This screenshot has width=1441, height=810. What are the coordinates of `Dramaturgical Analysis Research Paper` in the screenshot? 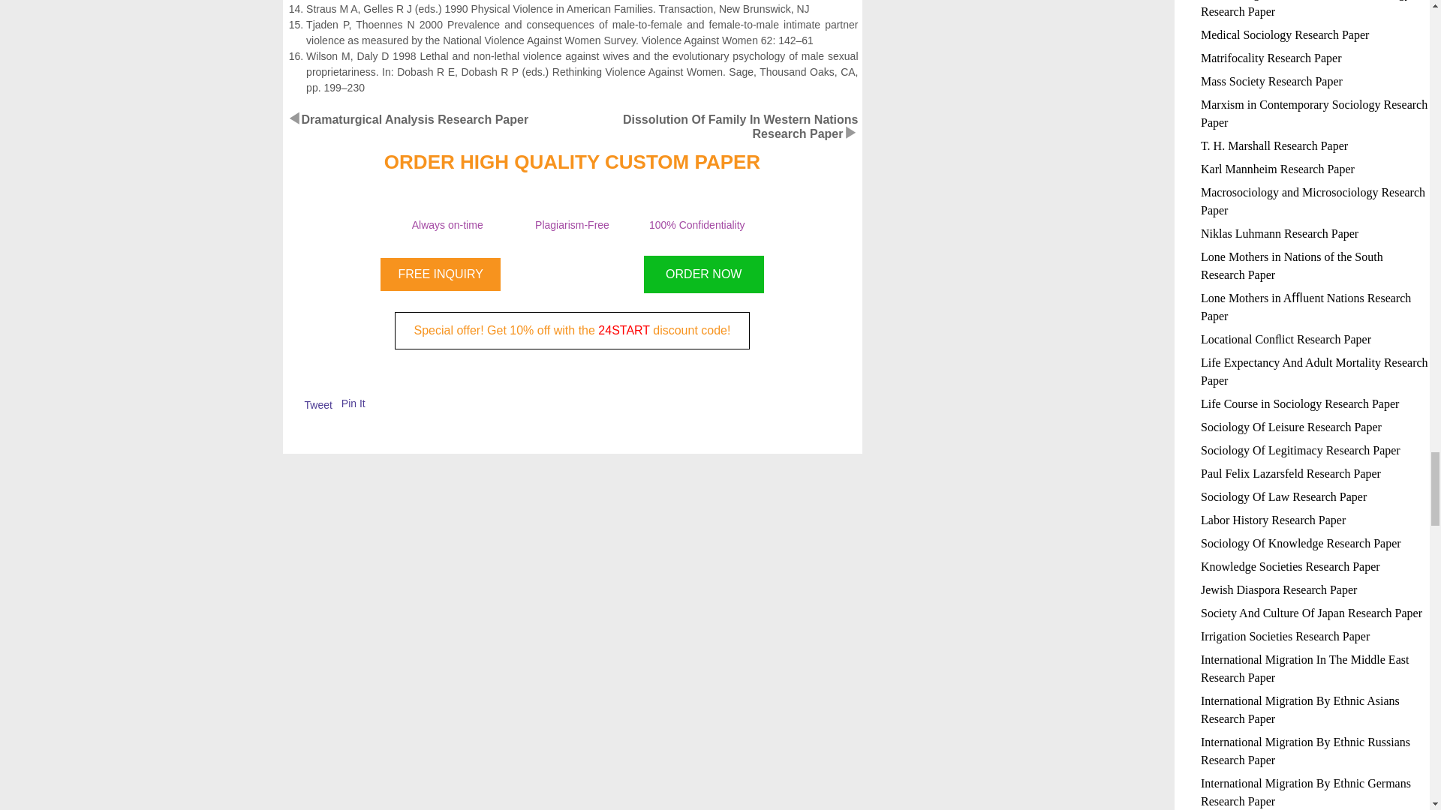 It's located at (414, 120).